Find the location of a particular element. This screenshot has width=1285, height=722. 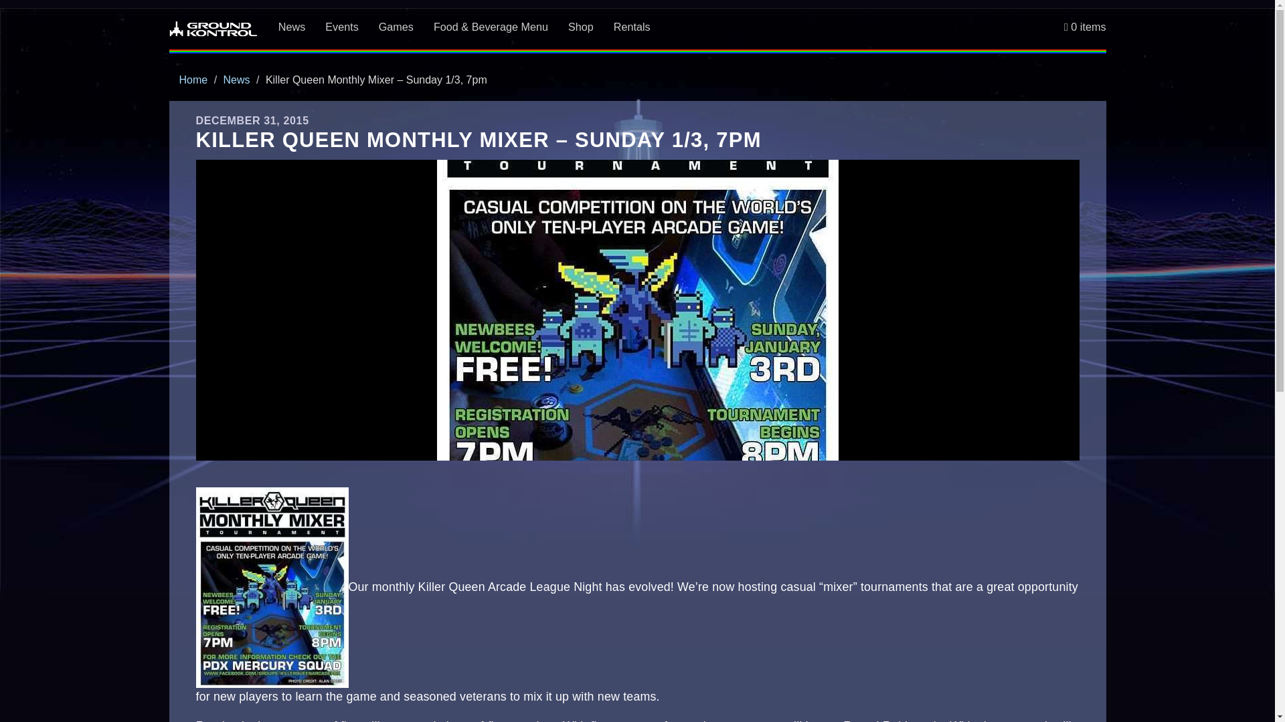

Games is located at coordinates (396, 27).